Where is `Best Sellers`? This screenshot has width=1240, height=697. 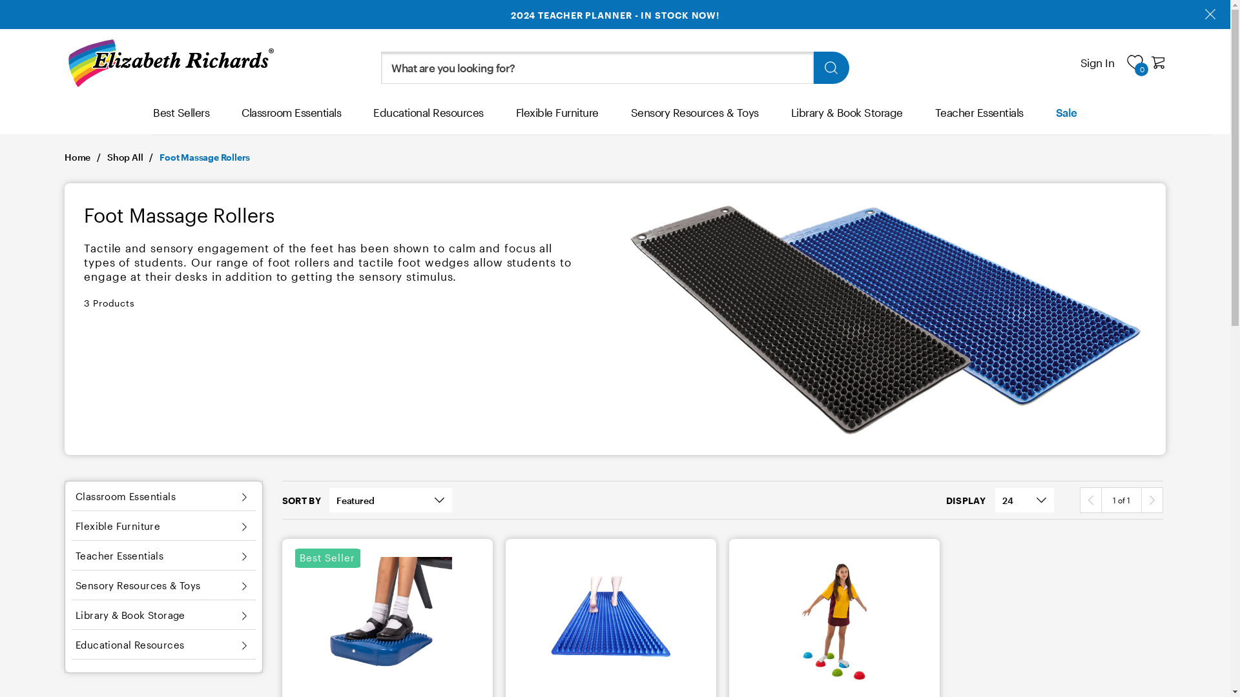
Best Sellers is located at coordinates (181, 119).